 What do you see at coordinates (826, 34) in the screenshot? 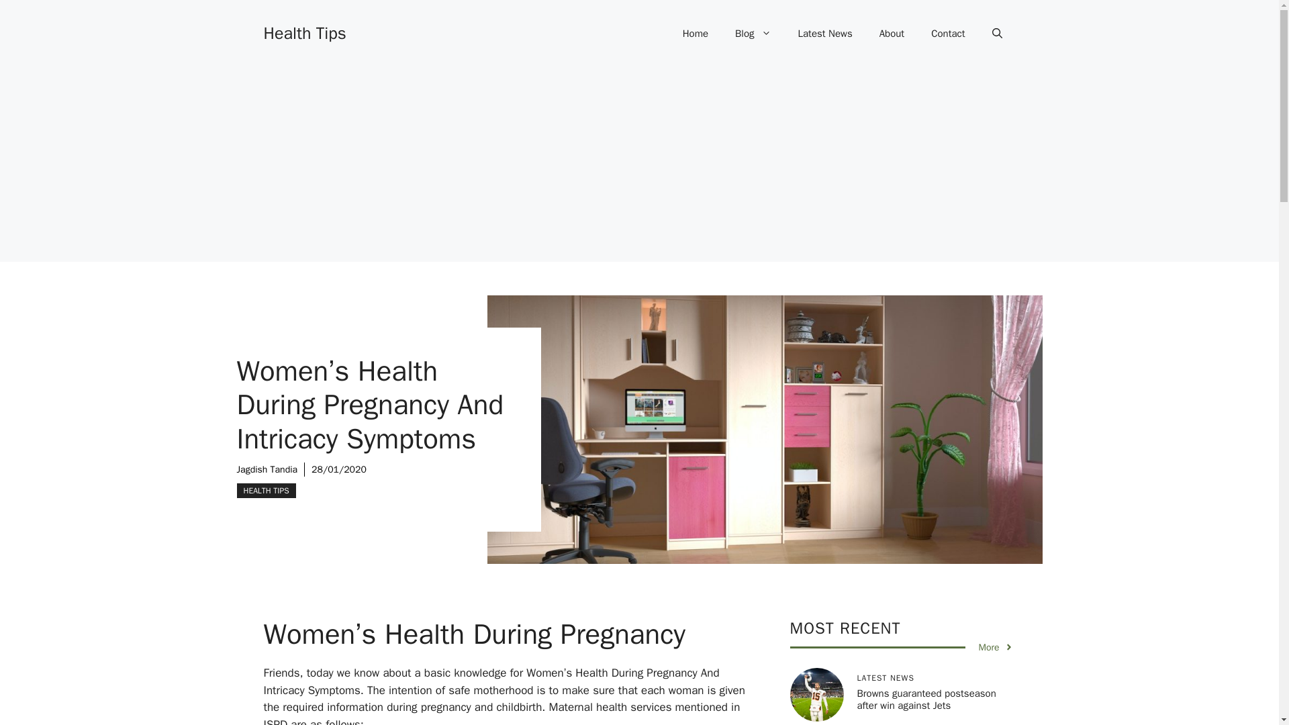
I see `Latest News` at bounding box center [826, 34].